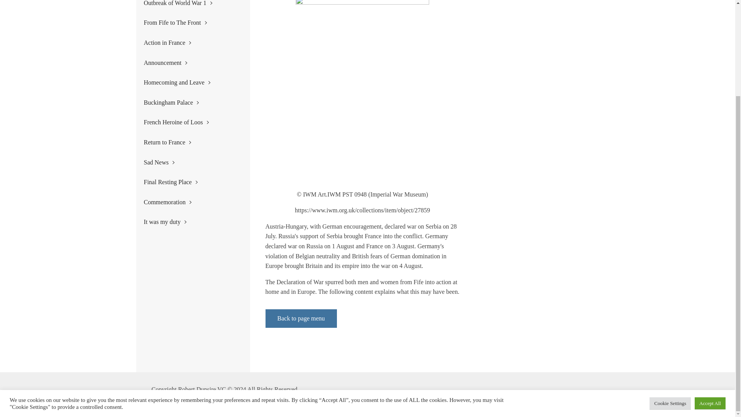  What do you see at coordinates (178, 122) in the screenshot?
I see `French Heroine of Loos` at bounding box center [178, 122].